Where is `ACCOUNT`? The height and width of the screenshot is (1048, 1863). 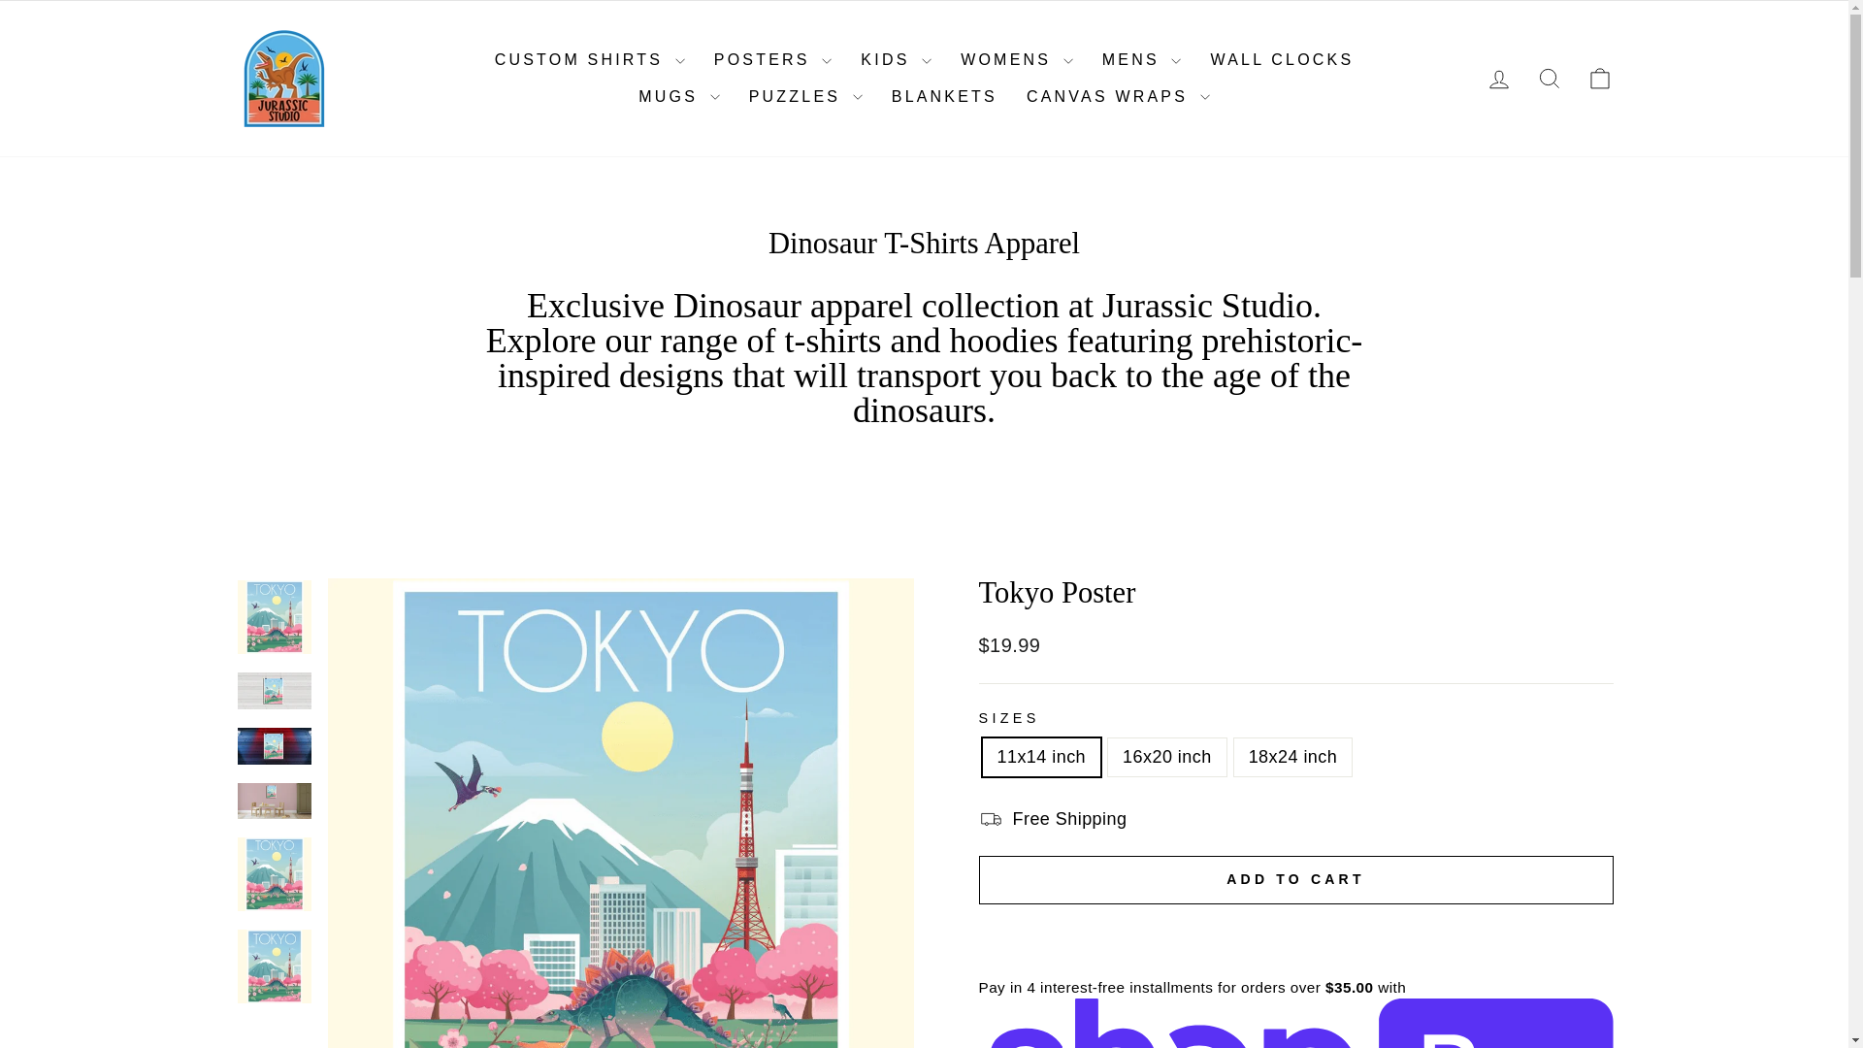
ACCOUNT is located at coordinates (1498, 80).